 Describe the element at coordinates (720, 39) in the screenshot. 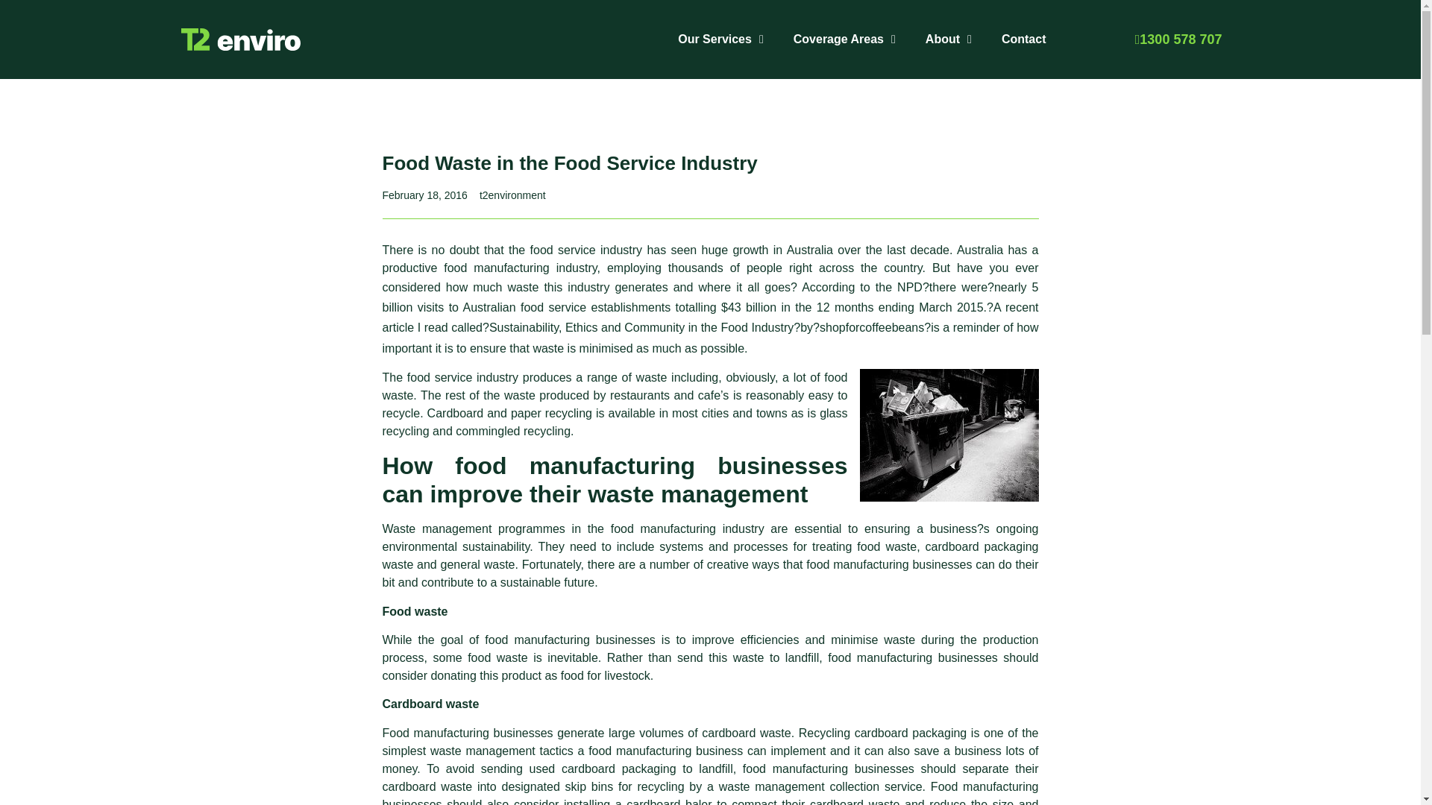

I see `Our Services` at that location.